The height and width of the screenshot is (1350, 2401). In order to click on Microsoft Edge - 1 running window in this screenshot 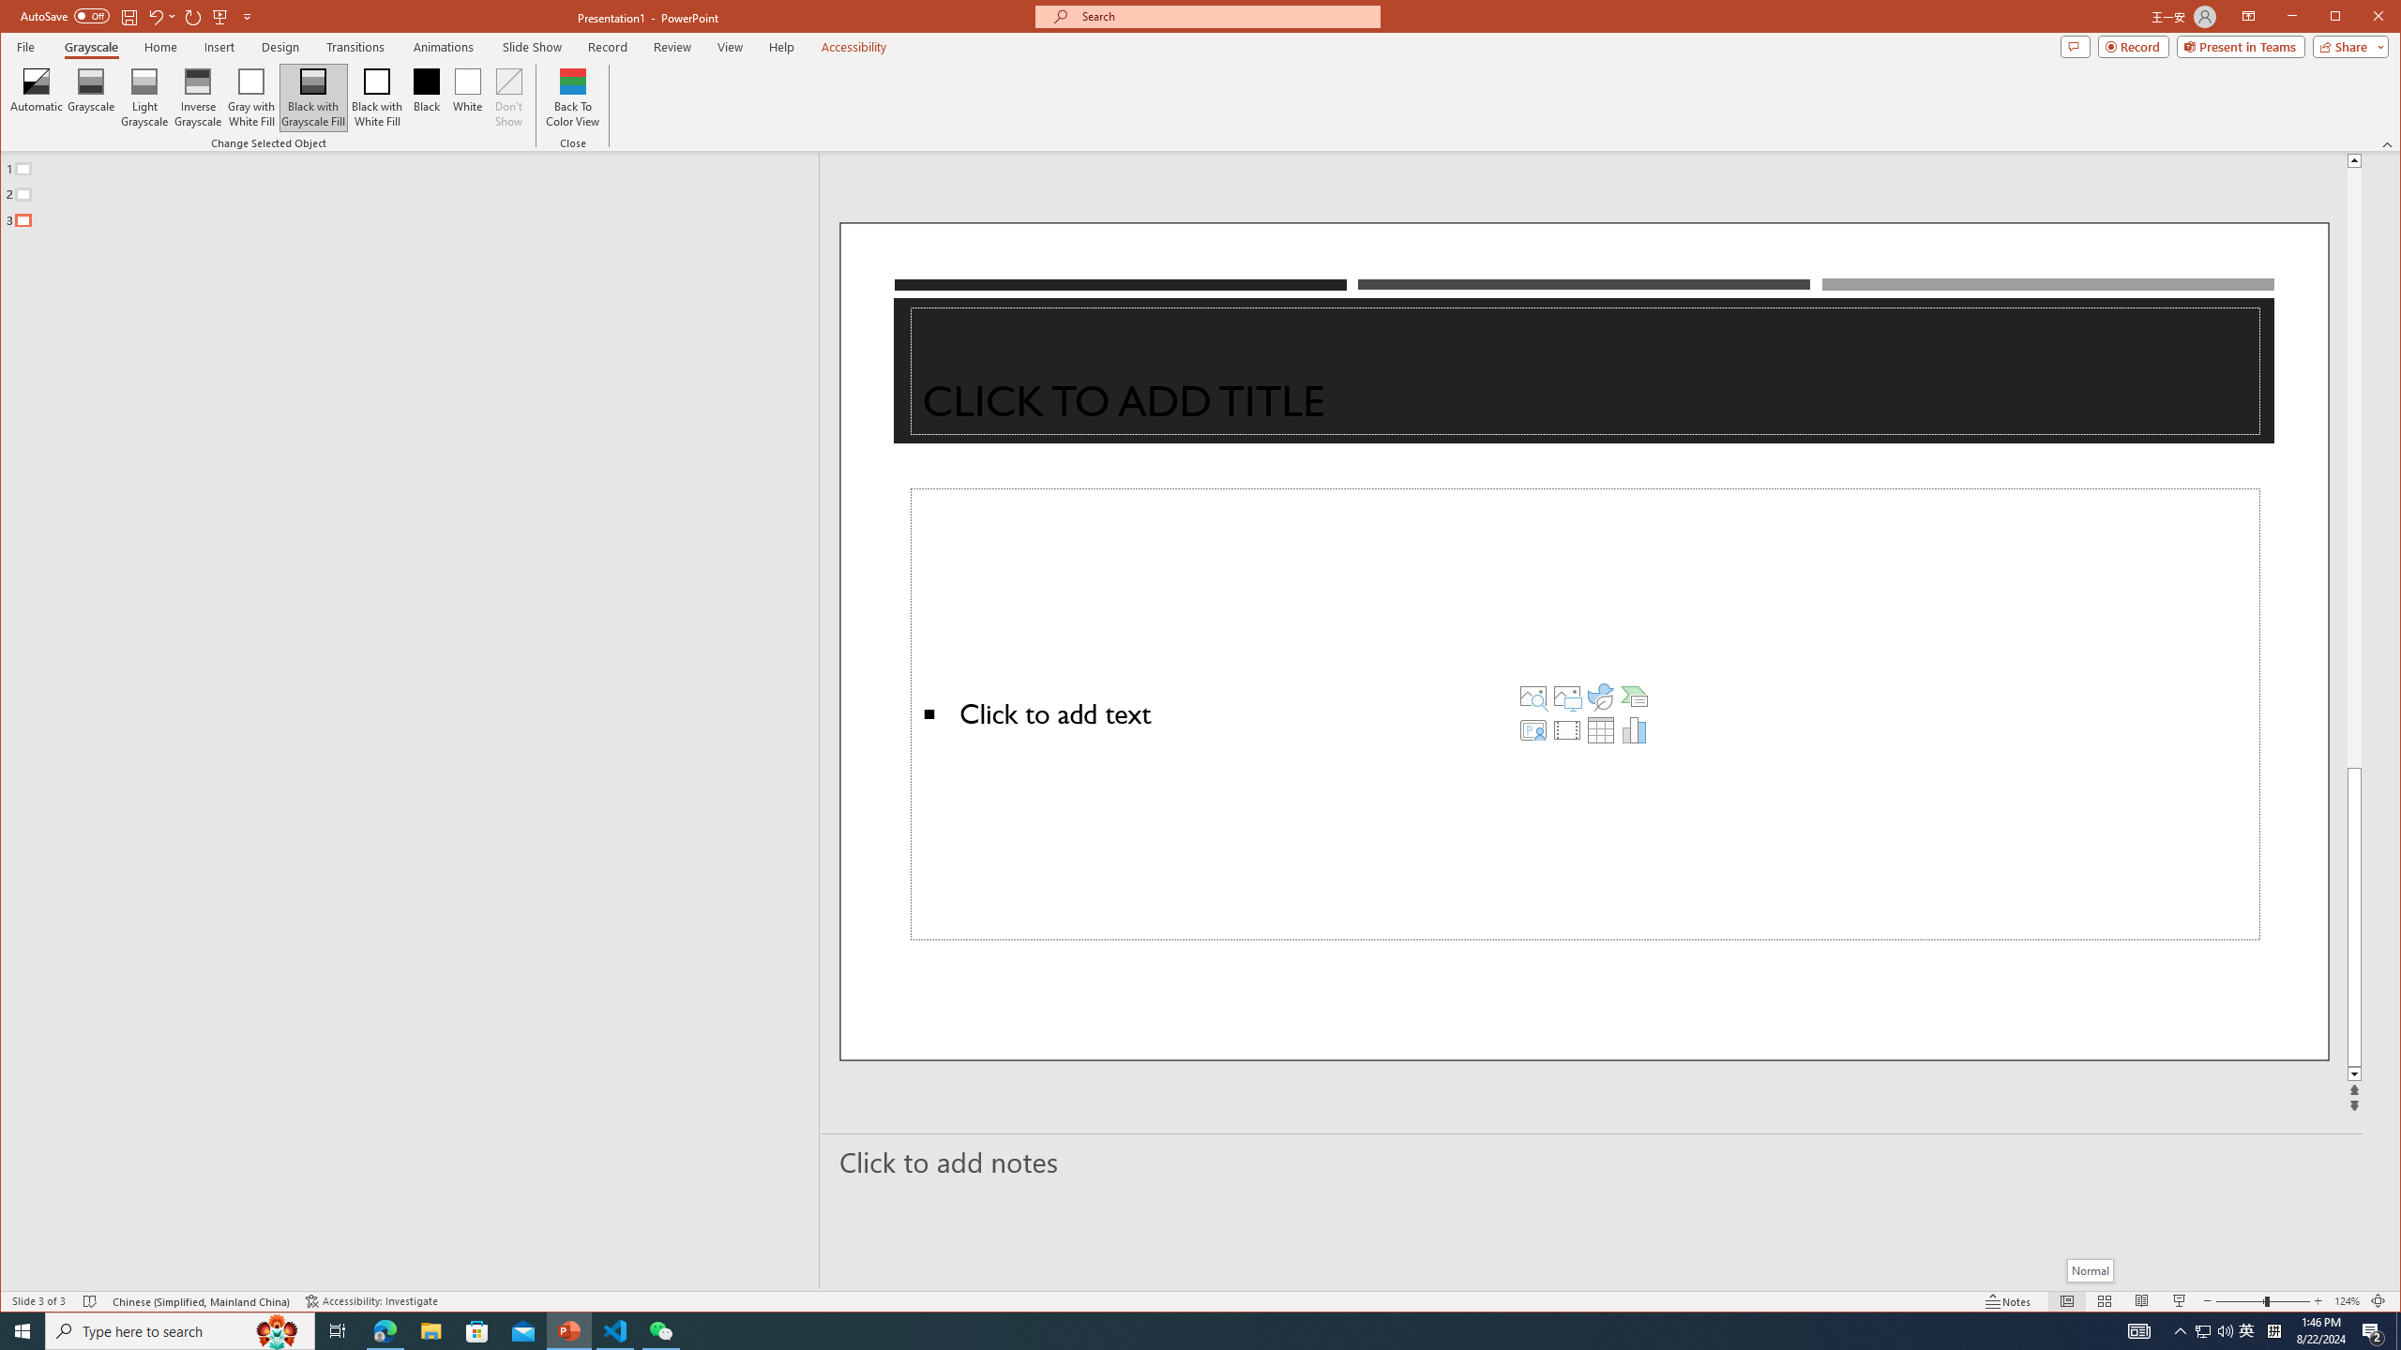, I will do `click(385, 1331)`.